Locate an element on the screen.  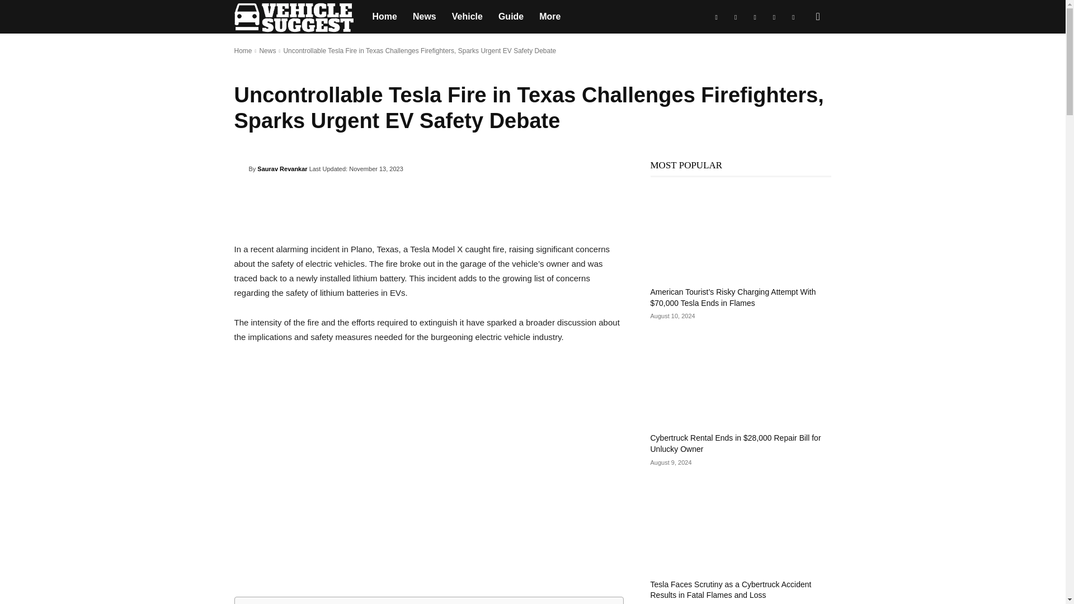
Vehicle Suggest is located at coordinates (293, 17).